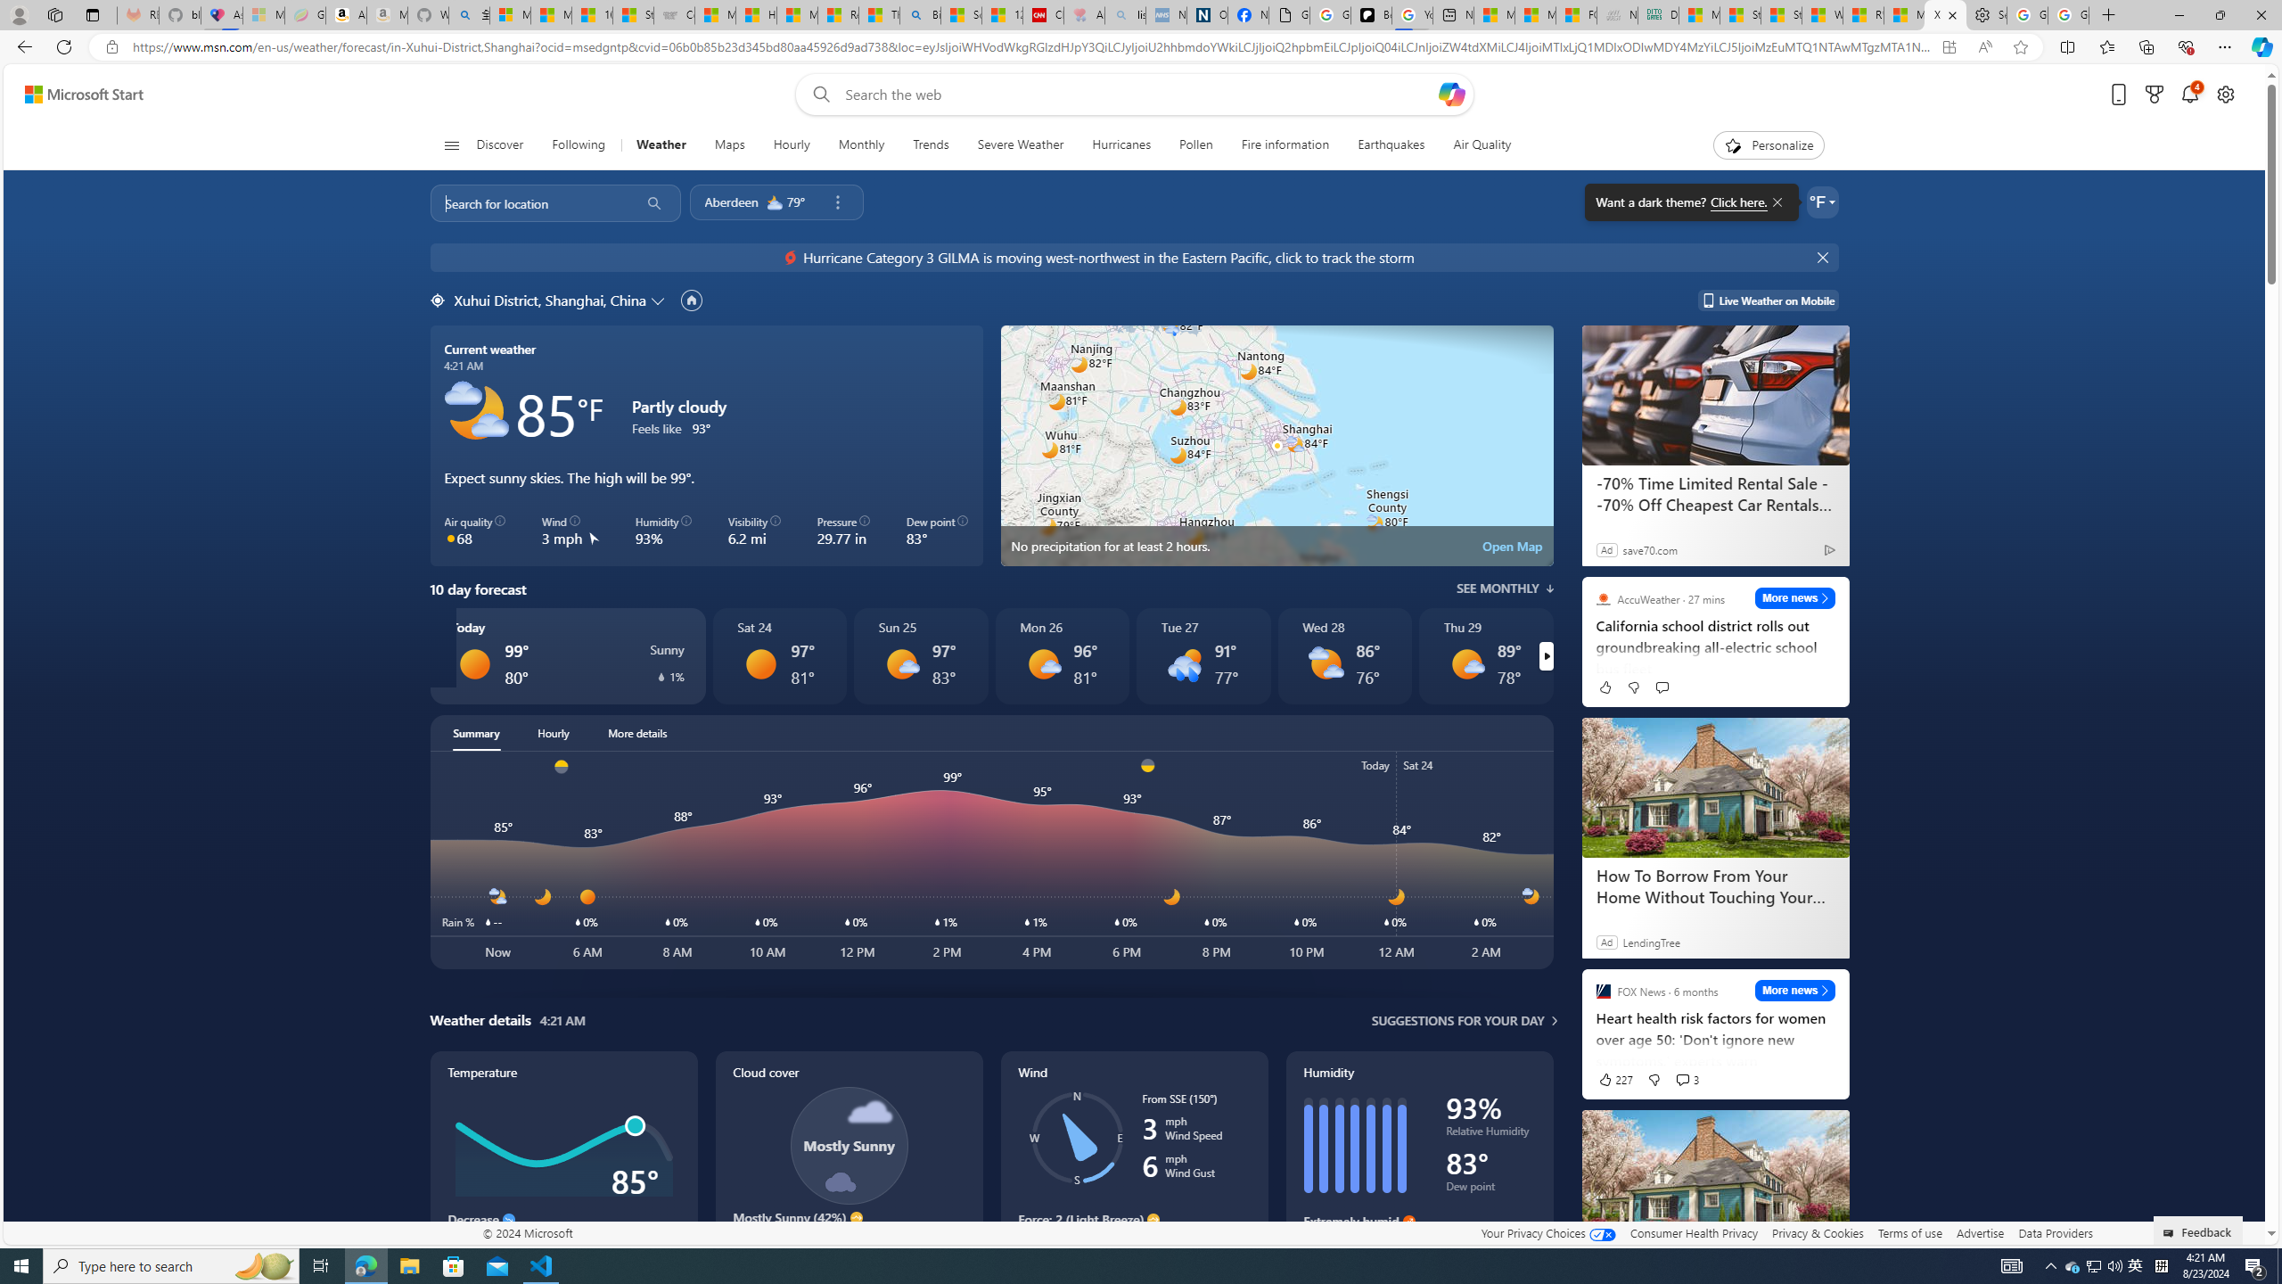 This screenshot has height=1284, width=2282. I want to click on Current, so click(59, 403).